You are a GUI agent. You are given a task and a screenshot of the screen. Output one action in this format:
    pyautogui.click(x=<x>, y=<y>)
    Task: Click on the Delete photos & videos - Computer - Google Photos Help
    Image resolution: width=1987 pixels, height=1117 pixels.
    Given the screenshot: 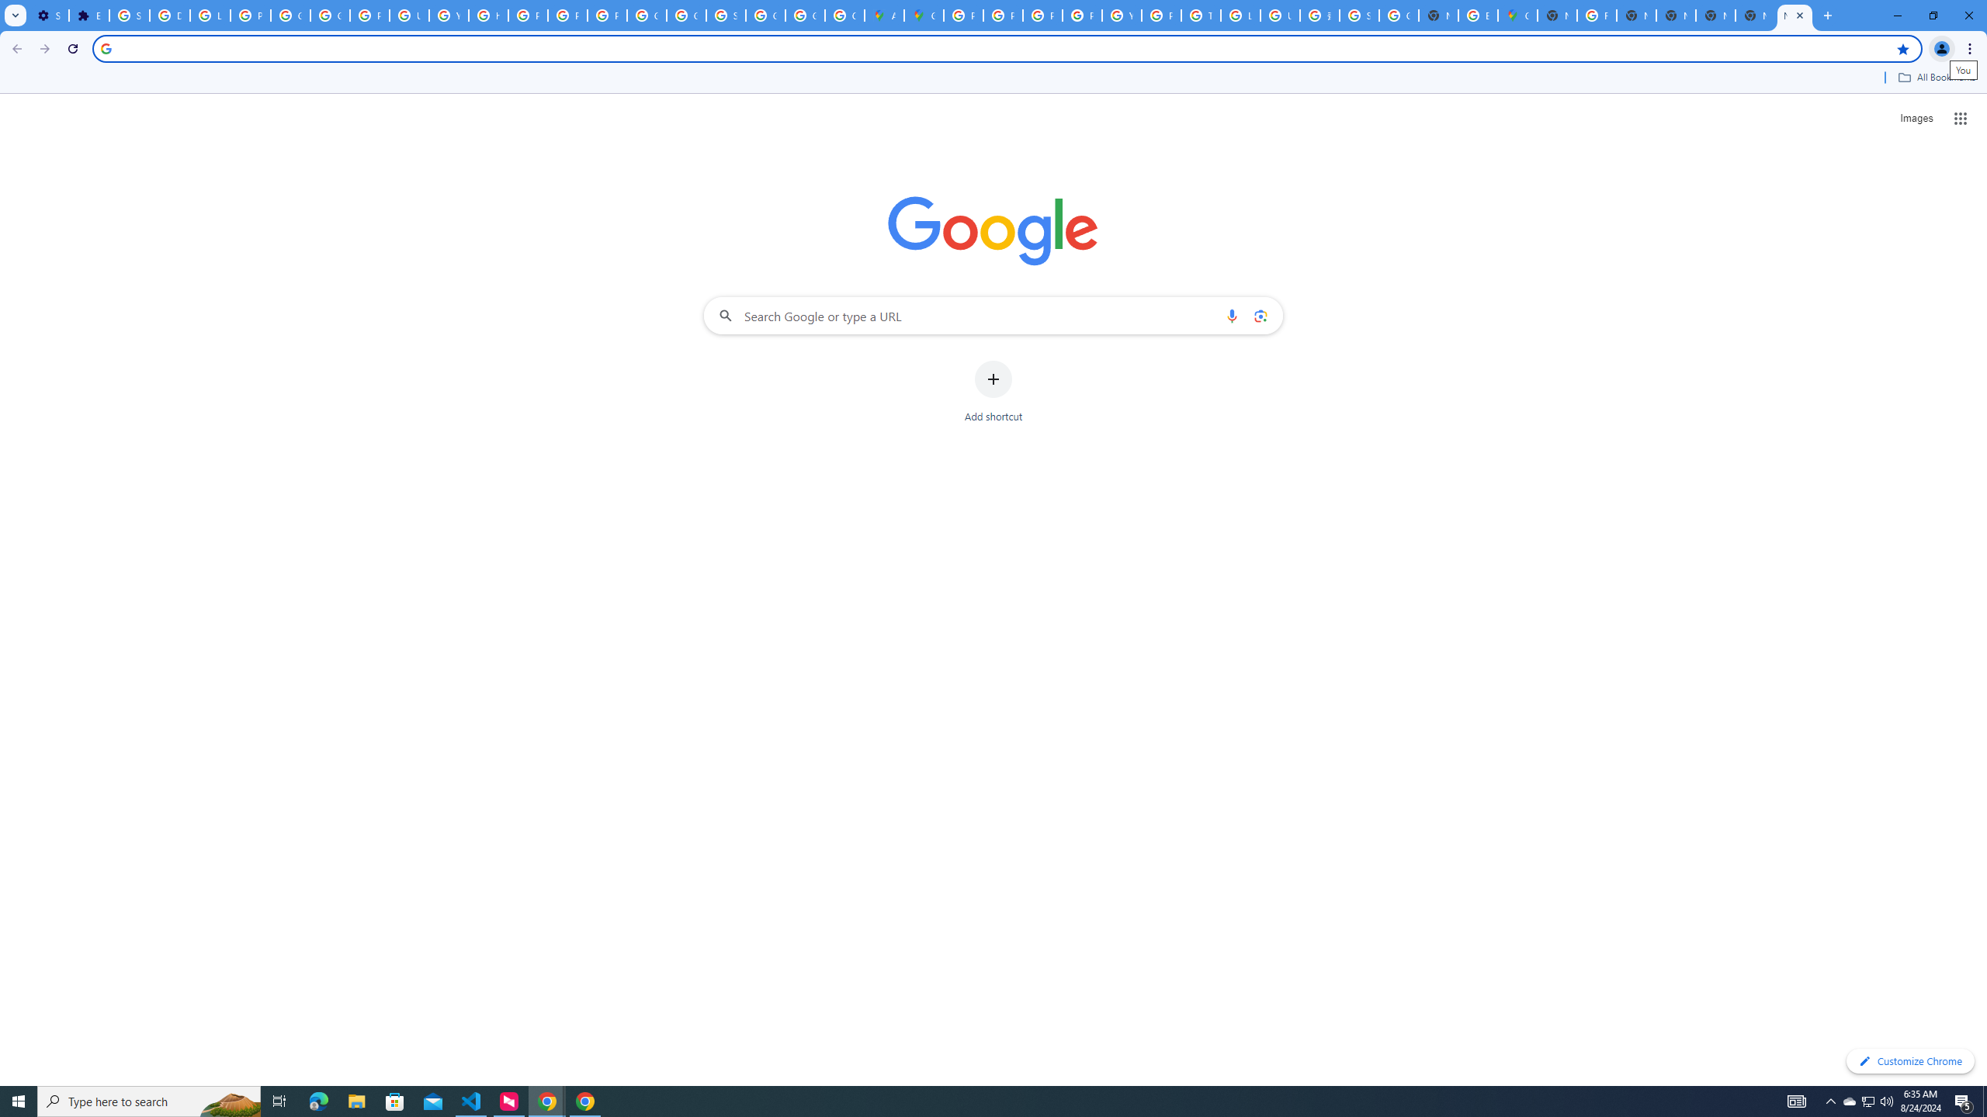 What is the action you would take?
    pyautogui.click(x=169, y=16)
    